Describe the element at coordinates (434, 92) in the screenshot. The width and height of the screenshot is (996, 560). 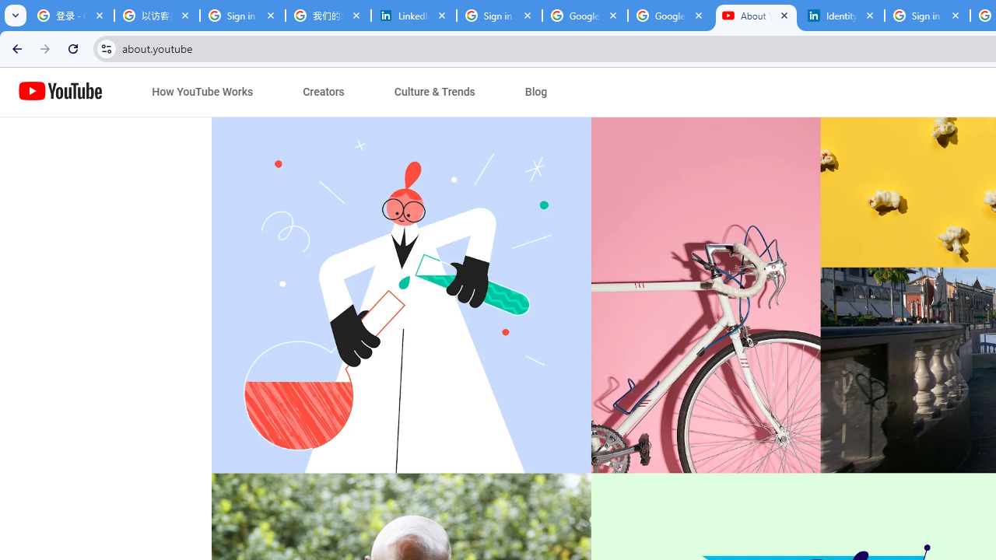
I see `Culture & Trends` at that location.